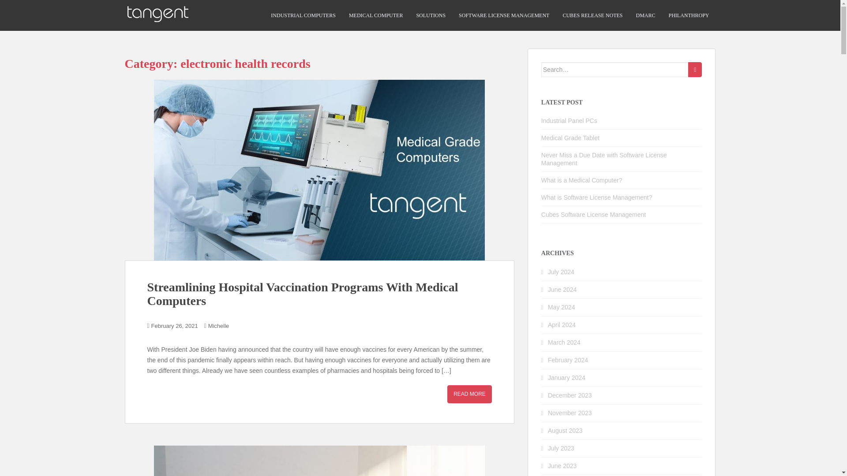 The width and height of the screenshot is (847, 476). What do you see at coordinates (592, 15) in the screenshot?
I see `CUBES RELEASE NOTES` at bounding box center [592, 15].